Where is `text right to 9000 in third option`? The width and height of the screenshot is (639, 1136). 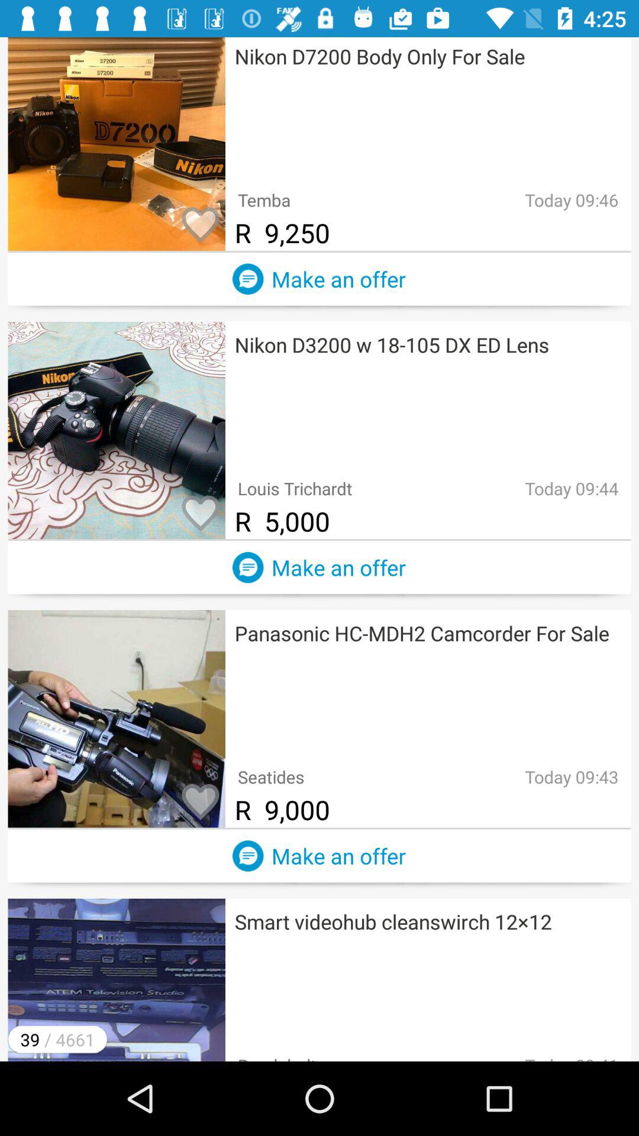 text right to 9000 in third option is located at coordinates (561, 801).